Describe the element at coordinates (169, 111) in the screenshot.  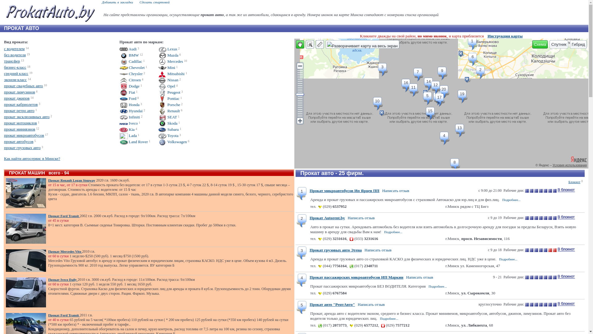
I see ` Renault` at that location.